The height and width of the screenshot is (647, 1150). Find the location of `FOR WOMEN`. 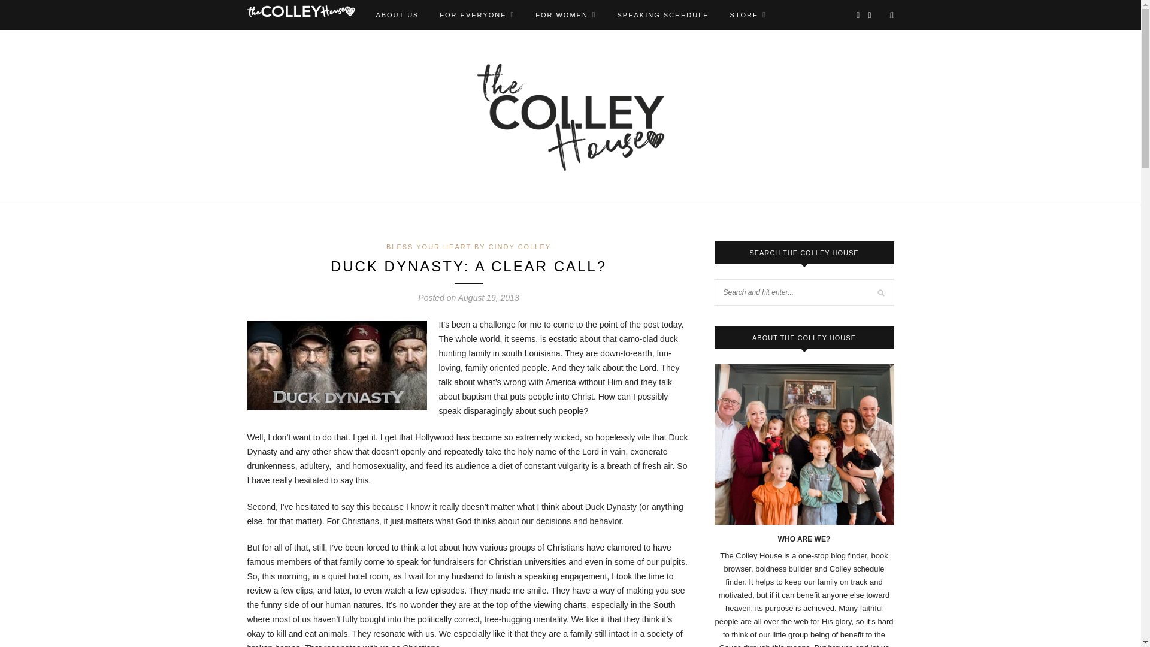

FOR WOMEN is located at coordinates (565, 14).